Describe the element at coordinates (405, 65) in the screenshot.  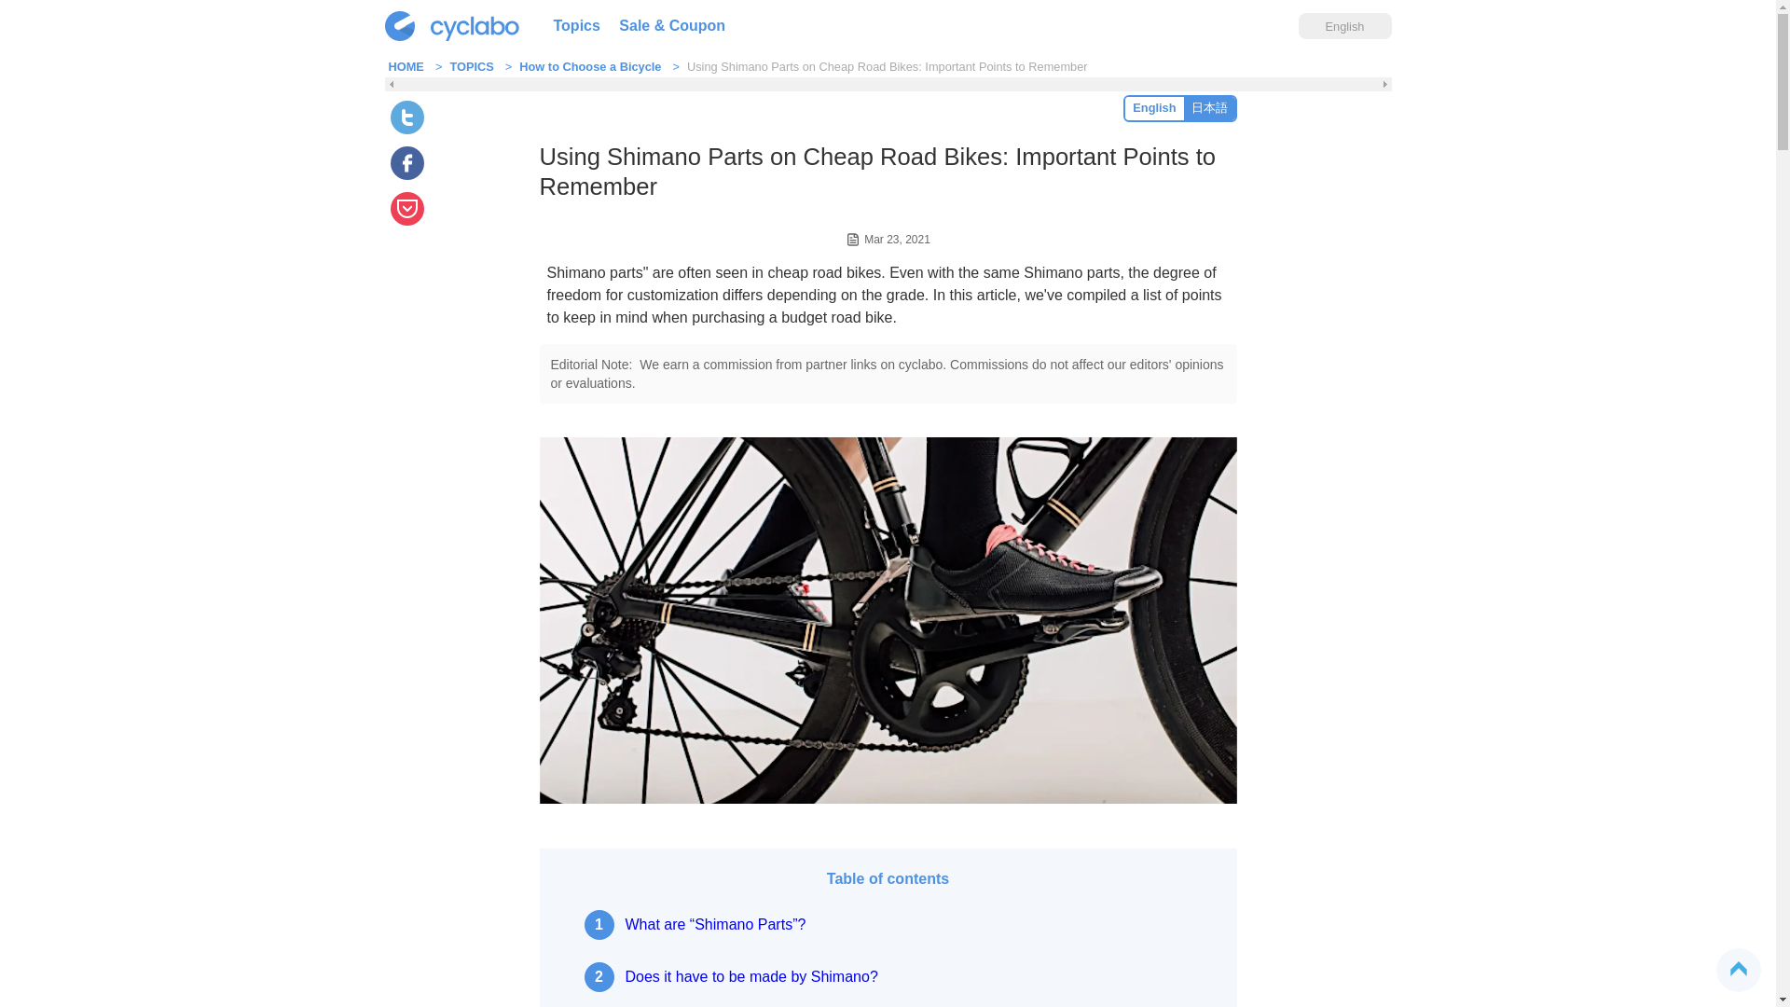
I see `HOME` at that location.